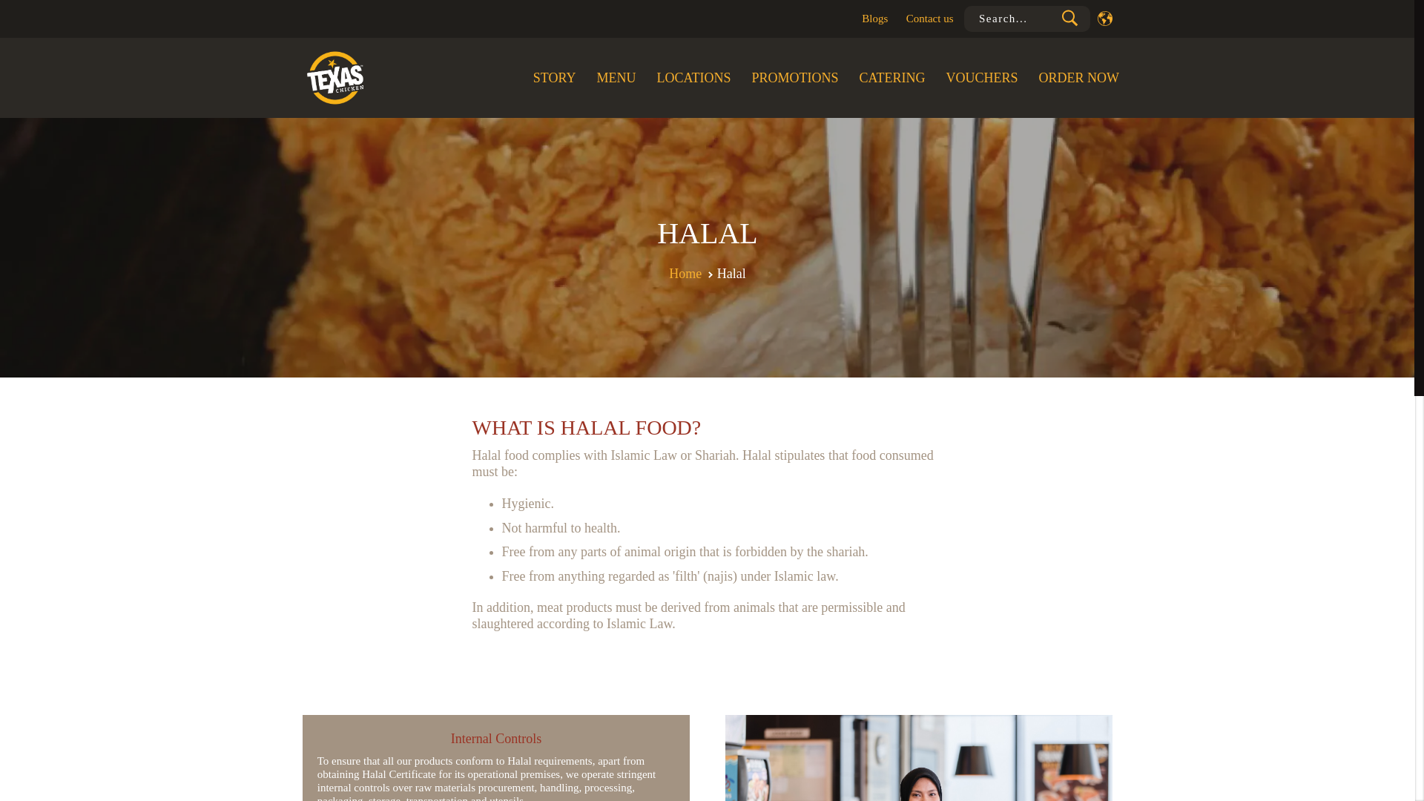 The image size is (1424, 801). I want to click on PROMOTIONS, so click(794, 77).